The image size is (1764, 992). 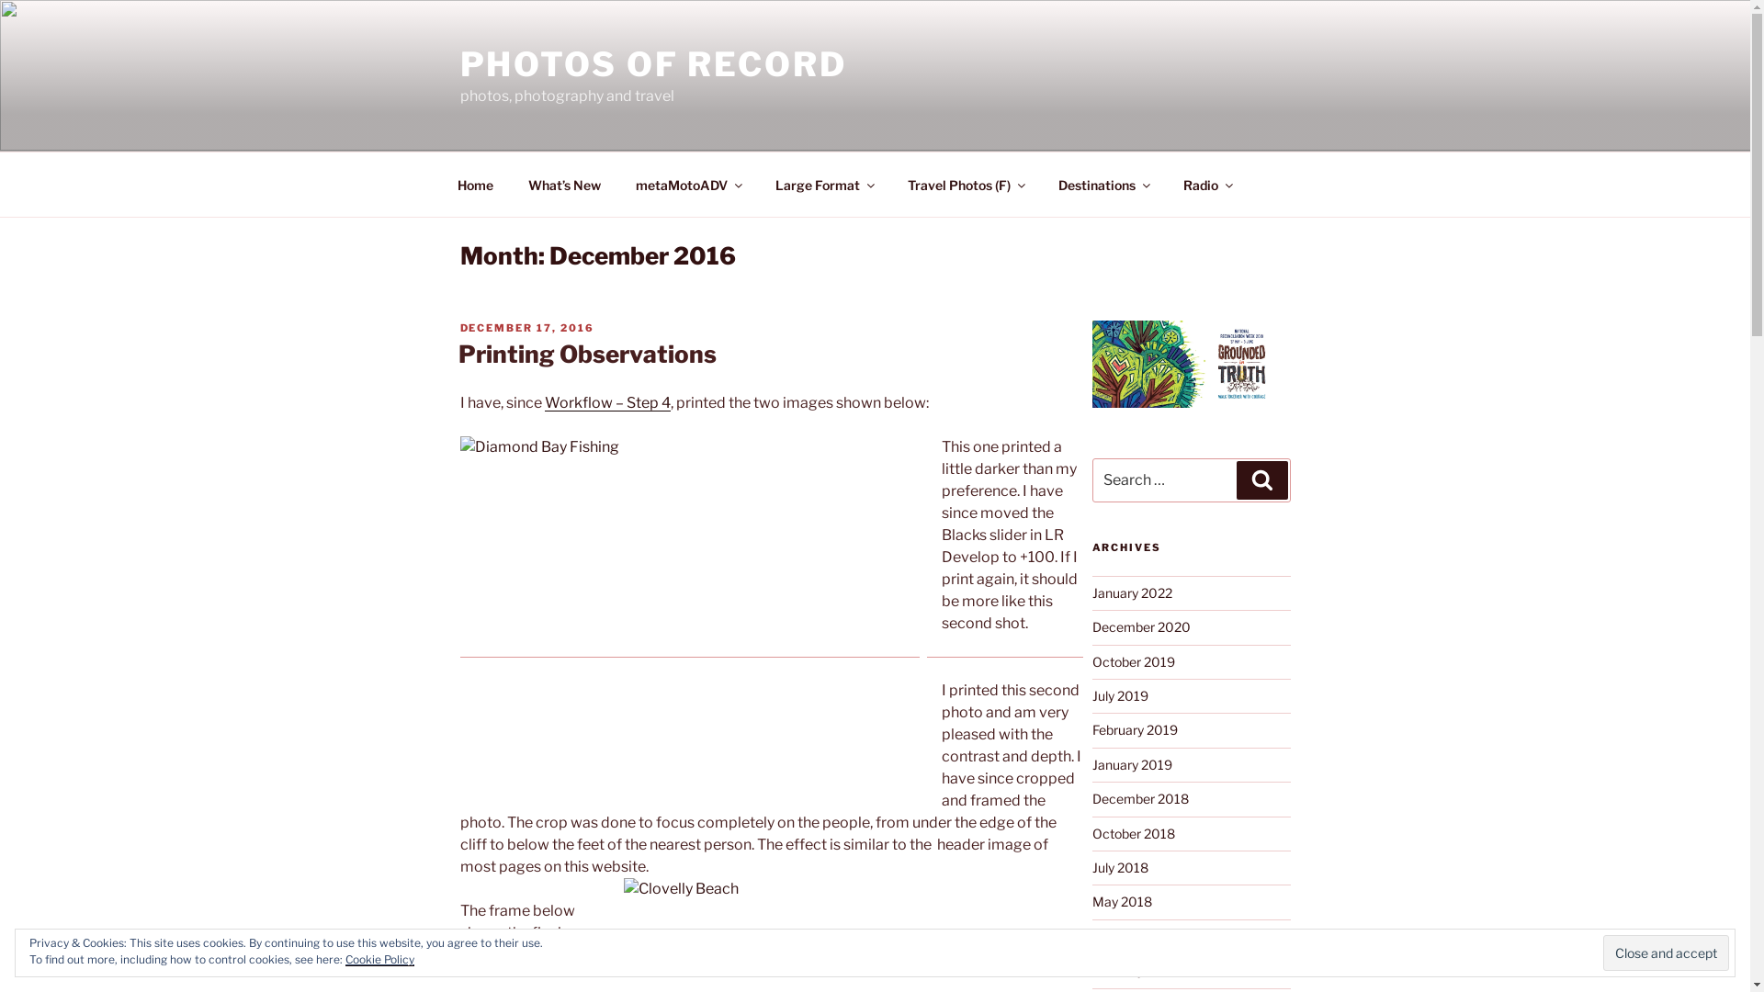 What do you see at coordinates (965, 184) in the screenshot?
I see `Travel Photos (F)` at bounding box center [965, 184].